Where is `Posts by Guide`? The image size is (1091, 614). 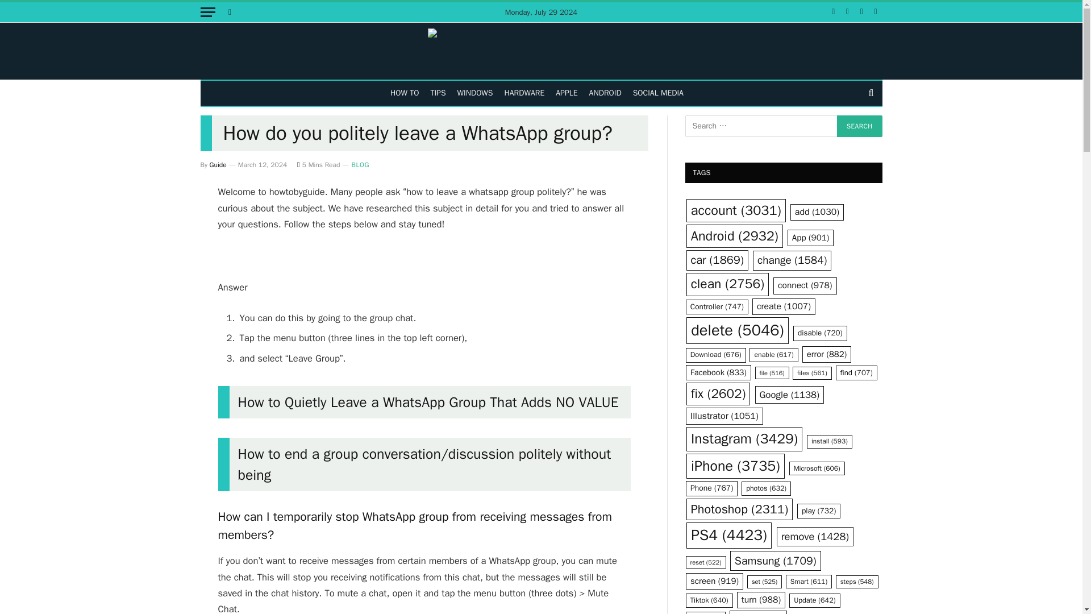 Posts by Guide is located at coordinates (218, 165).